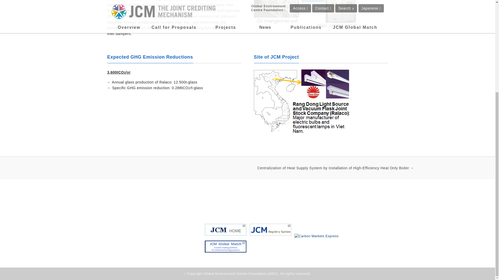 Image resolution: width=499 pixels, height=280 pixels. What do you see at coordinates (232, 202) in the screenshot?
I see `Overview` at bounding box center [232, 202].